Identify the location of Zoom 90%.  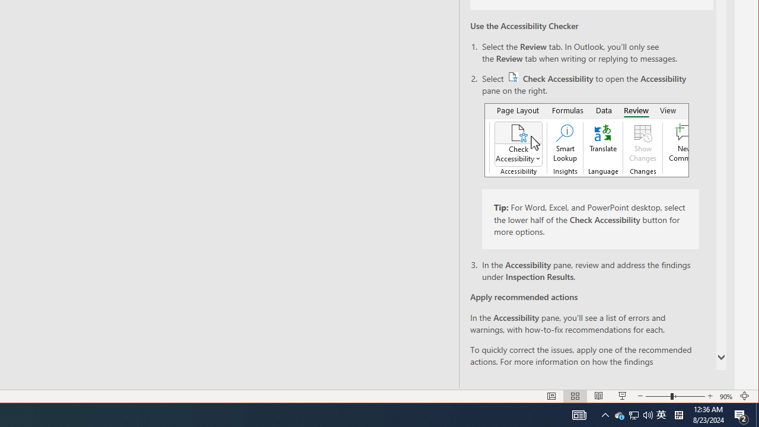
(741, 415).